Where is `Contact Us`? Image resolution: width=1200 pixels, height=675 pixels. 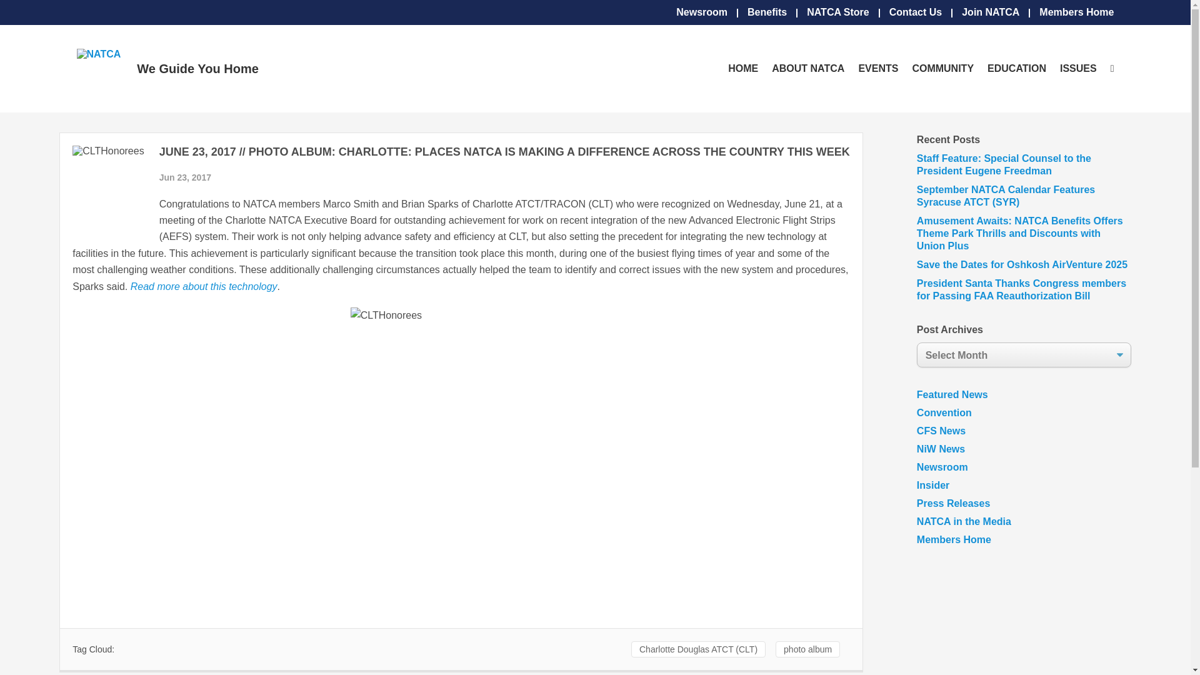
Contact Us is located at coordinates (915, 12).